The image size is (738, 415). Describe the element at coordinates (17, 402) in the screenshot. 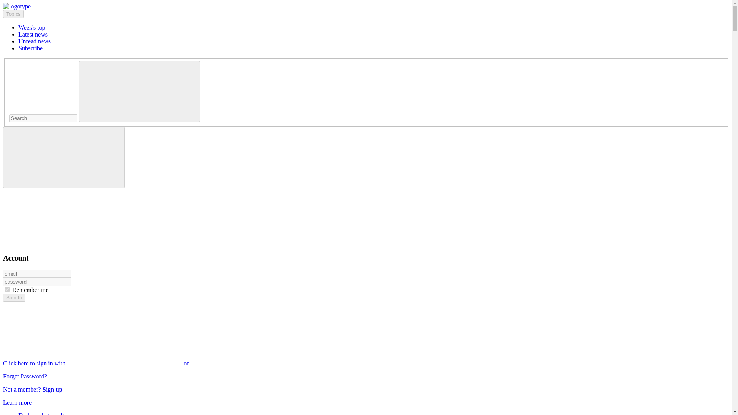

I see `Learn more` at that location.